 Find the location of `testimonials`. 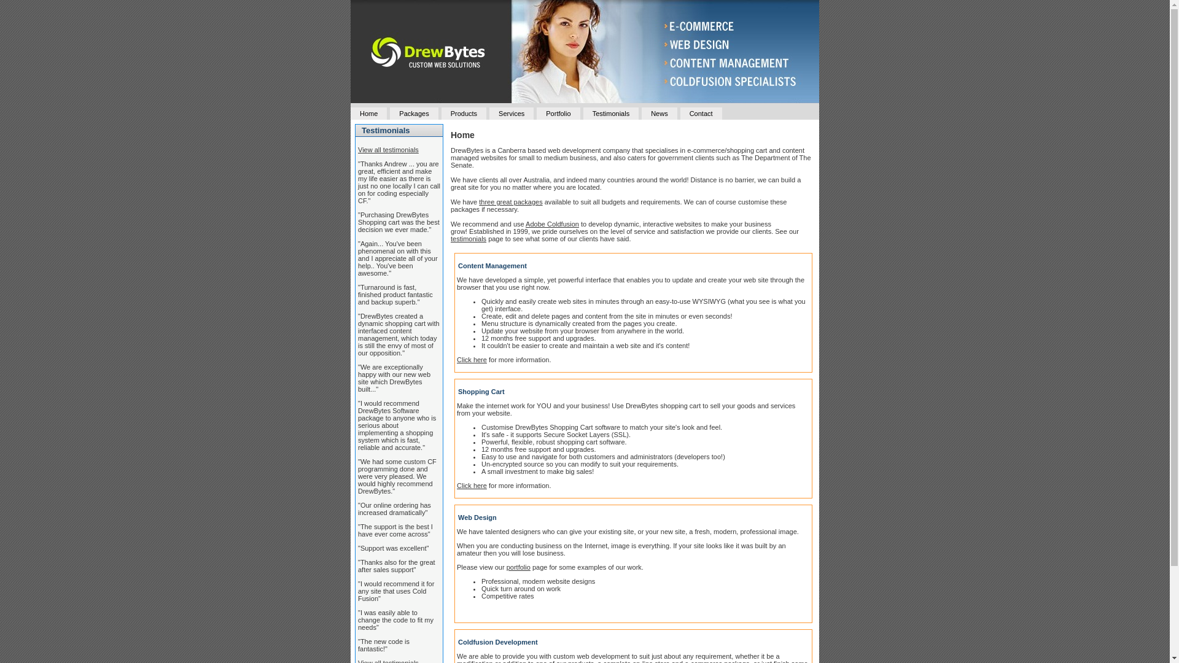

testimonials is located at coordinates (469, 239).